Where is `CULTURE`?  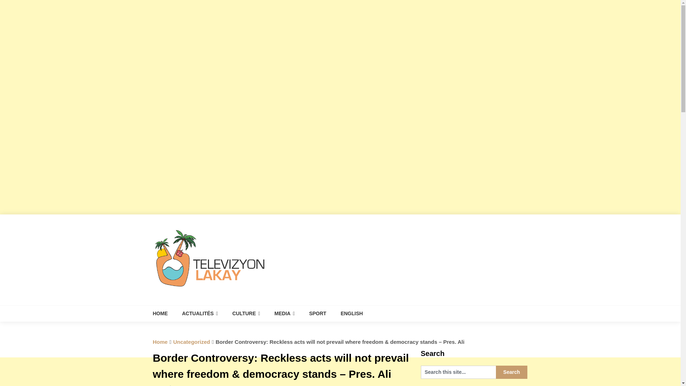 CULTURE is located at coordinates (246, 313).